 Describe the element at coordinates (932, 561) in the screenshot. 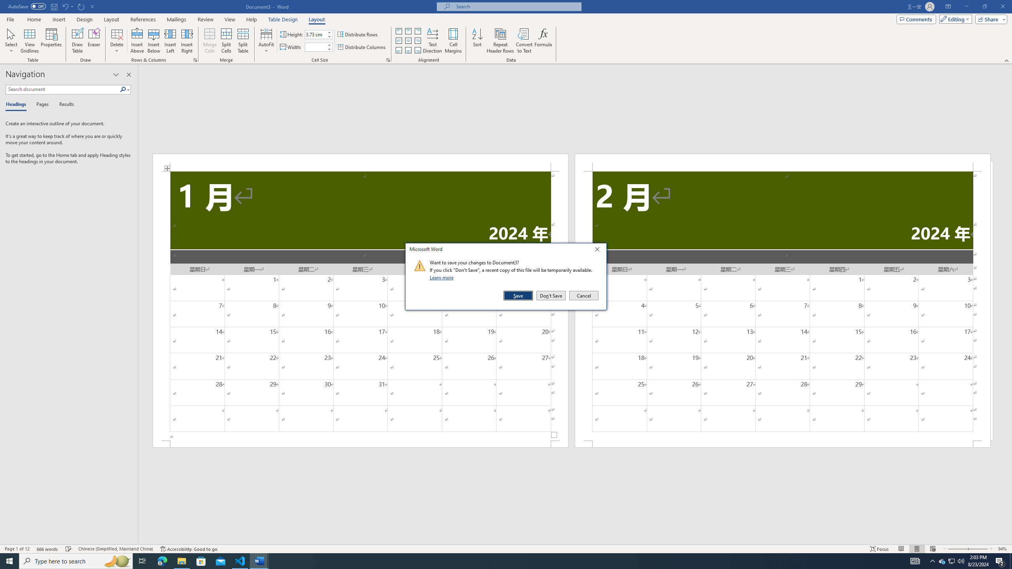

I see `Notification Chevron` at that location.